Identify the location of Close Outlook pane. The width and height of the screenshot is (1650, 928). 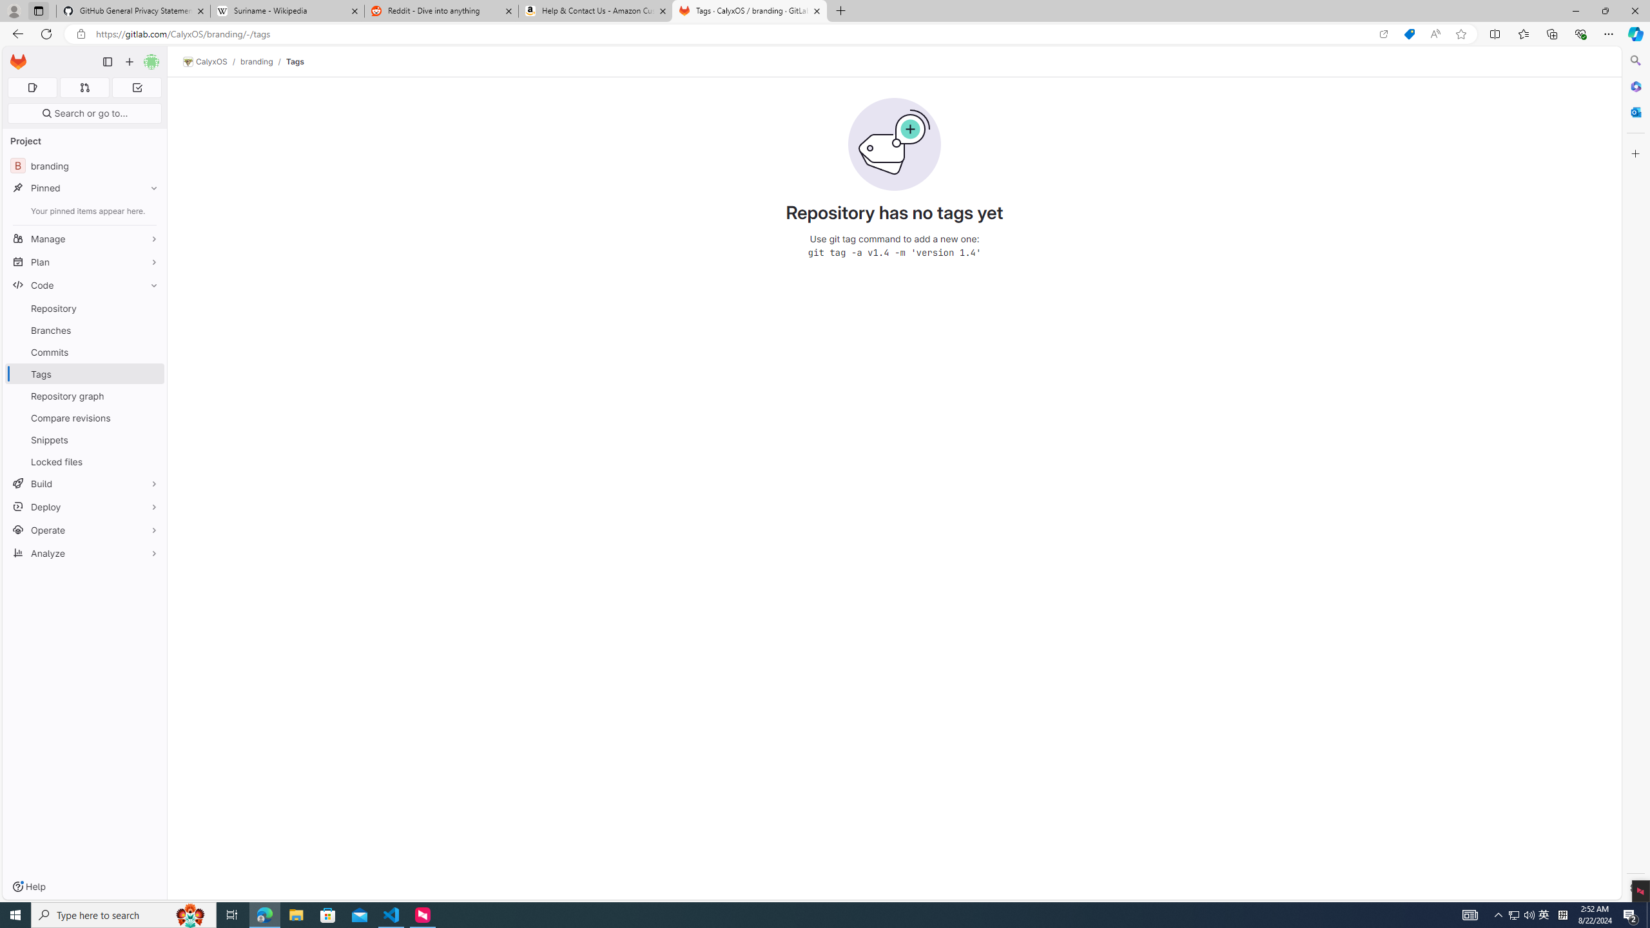
(1635, 111).